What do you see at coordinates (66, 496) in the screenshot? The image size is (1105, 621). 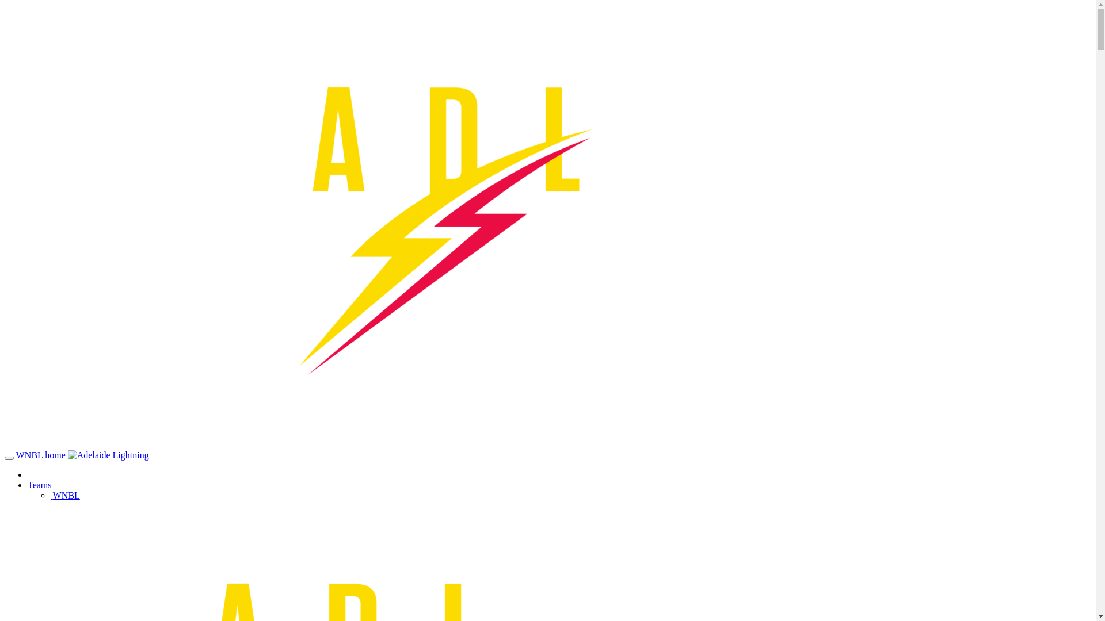 I see `WNBL` at bounding box center [66, 496].